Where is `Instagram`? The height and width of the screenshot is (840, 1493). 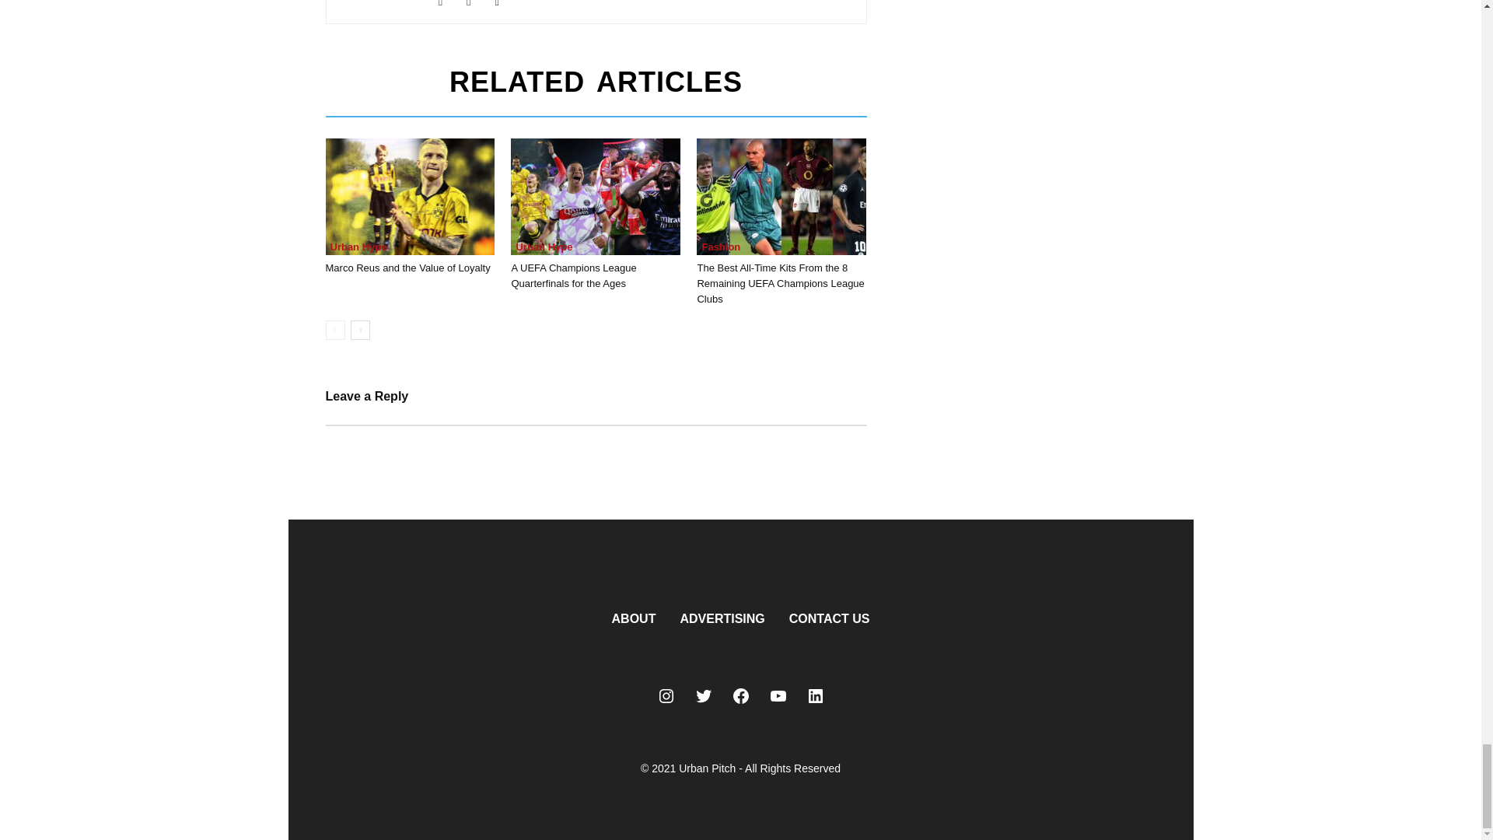
Instagram is located at coordinates (446, 5).